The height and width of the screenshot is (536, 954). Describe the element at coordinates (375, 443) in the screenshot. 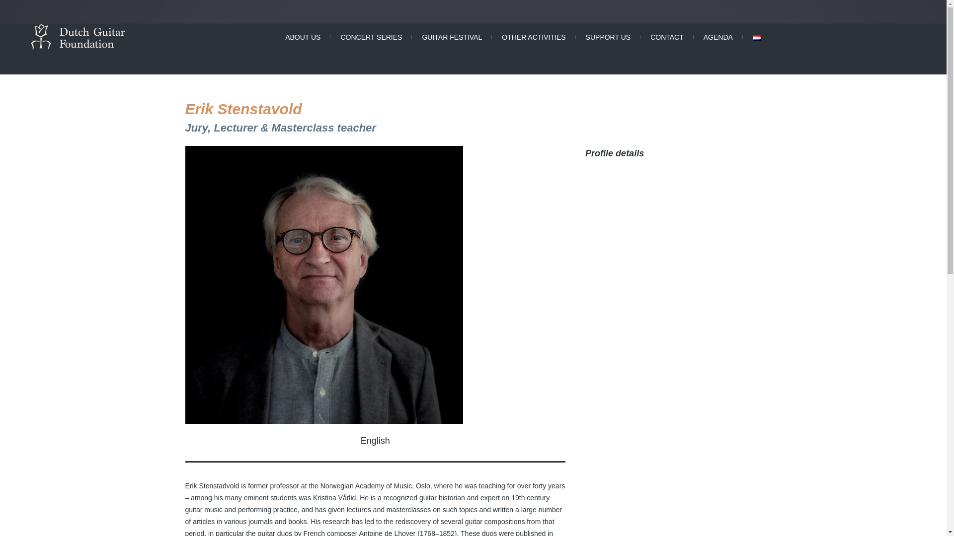

I see `English` at that location.